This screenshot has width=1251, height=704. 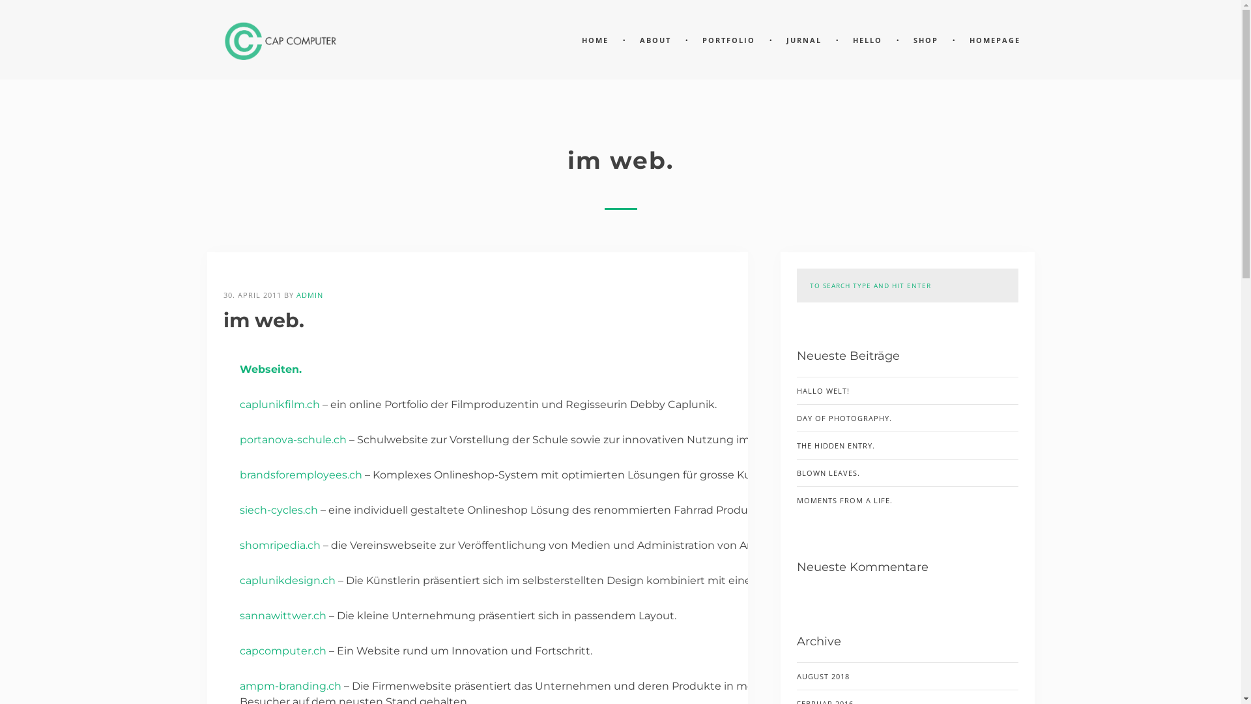 I want to click on AUGUST 2018, so click(x=822, y=677).